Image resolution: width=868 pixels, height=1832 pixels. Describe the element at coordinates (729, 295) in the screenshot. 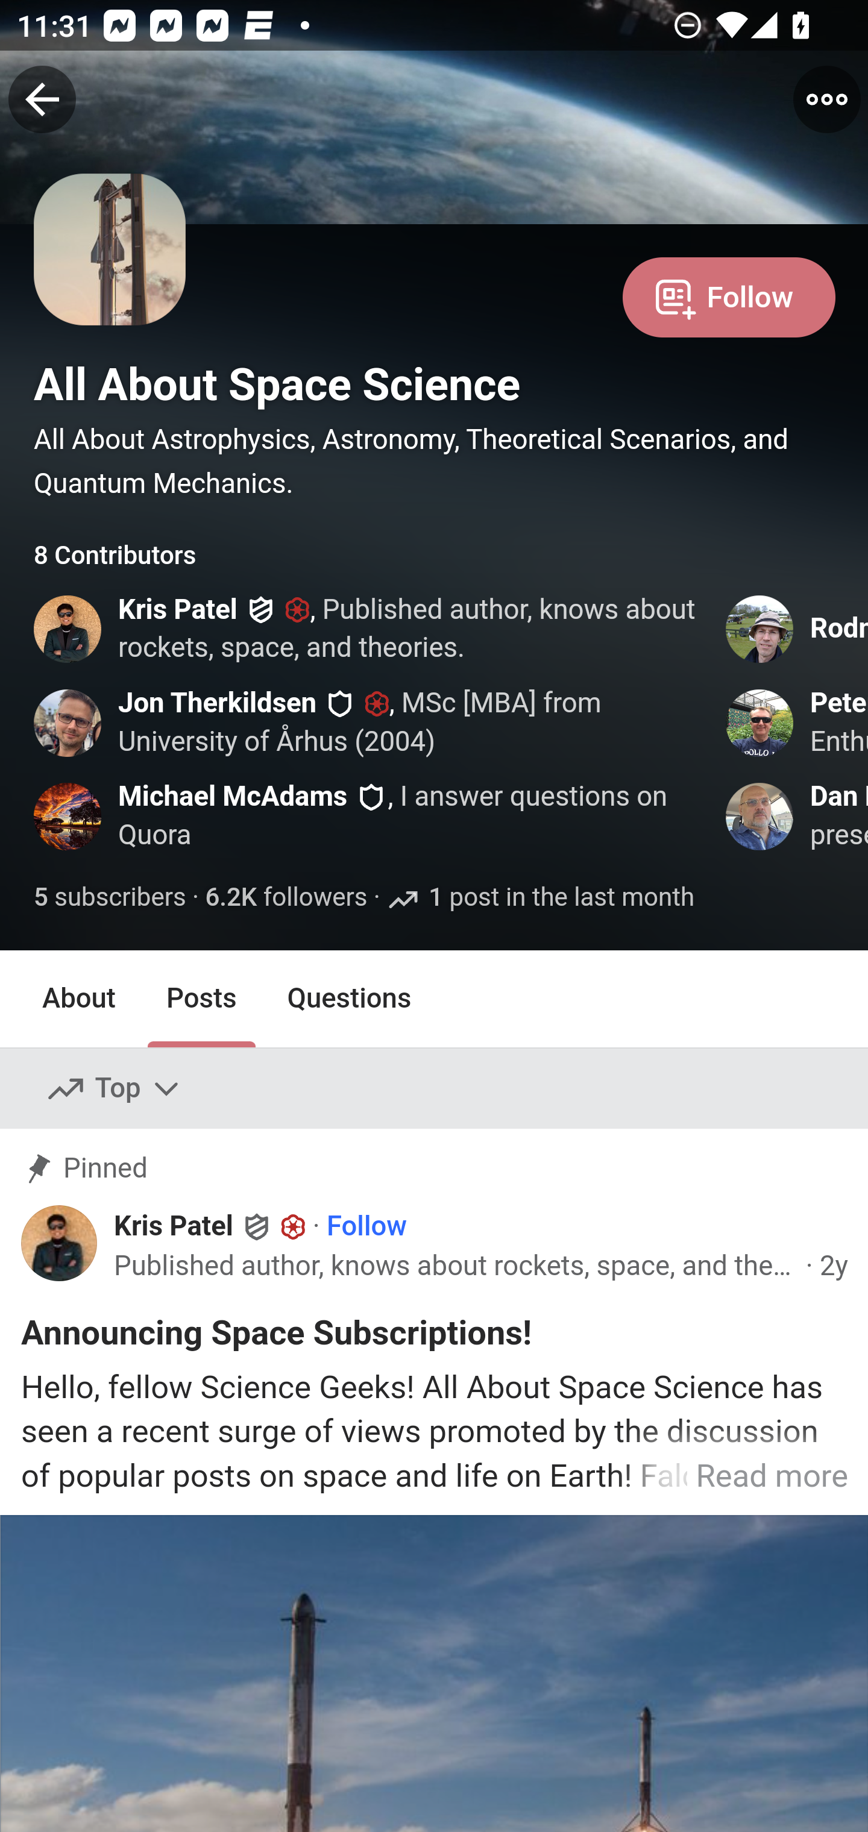

I see `Follow` at that location.